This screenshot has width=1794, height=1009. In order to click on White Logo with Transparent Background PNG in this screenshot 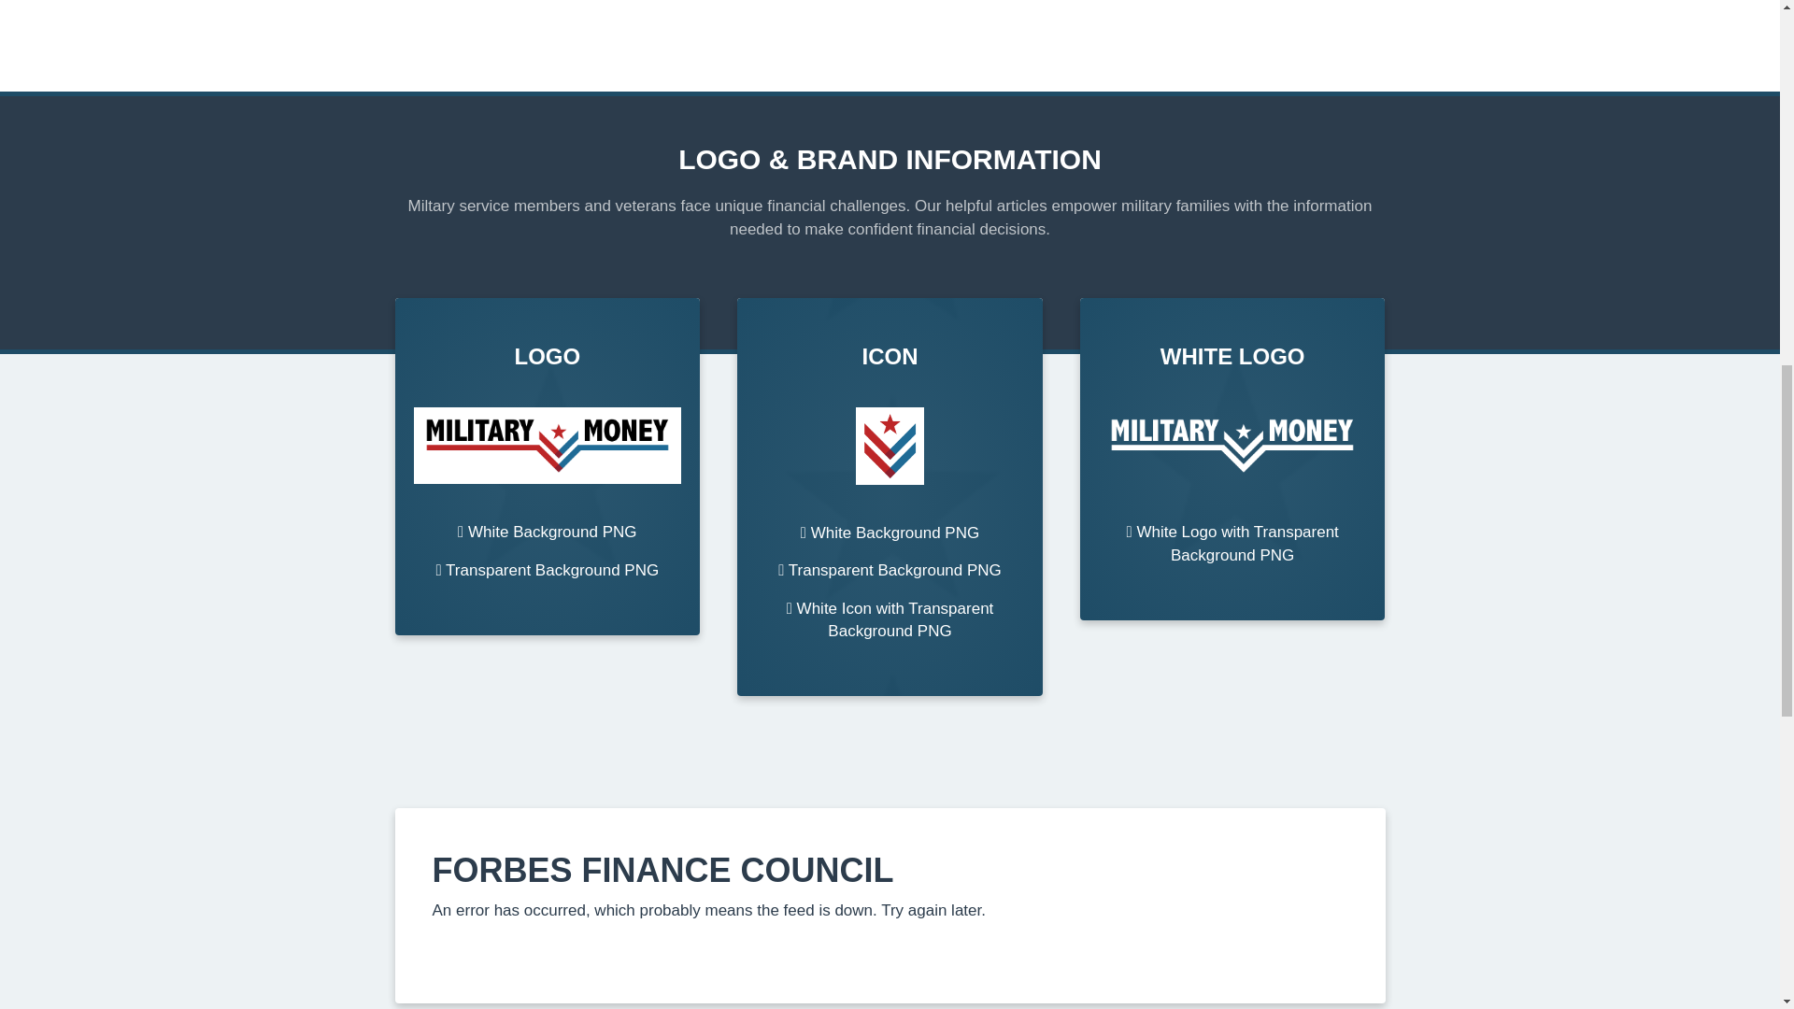, I will do `click(1232, 544)`.